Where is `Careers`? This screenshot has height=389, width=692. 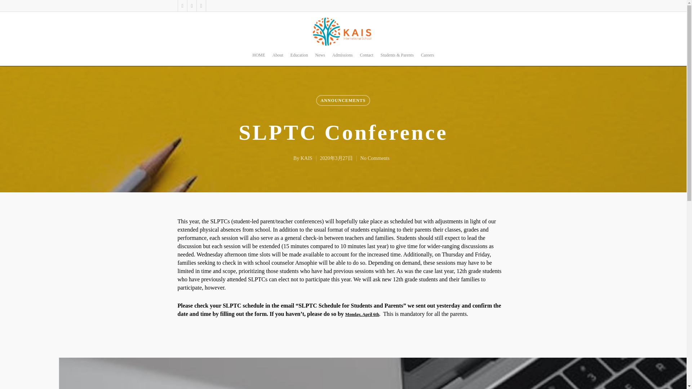
Careers is located at coordinates (427, 58).